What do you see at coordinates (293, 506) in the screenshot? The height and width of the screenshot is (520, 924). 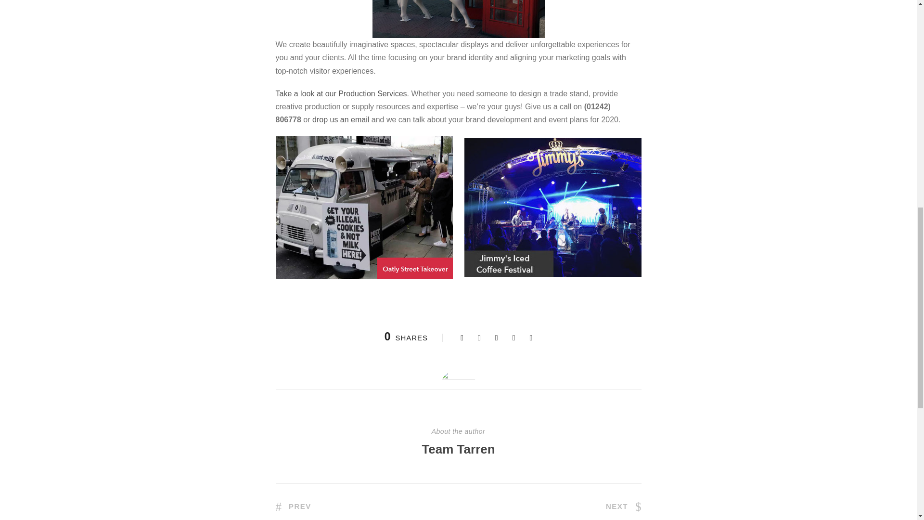 I see `PREV` at bounding box center [293, 506].